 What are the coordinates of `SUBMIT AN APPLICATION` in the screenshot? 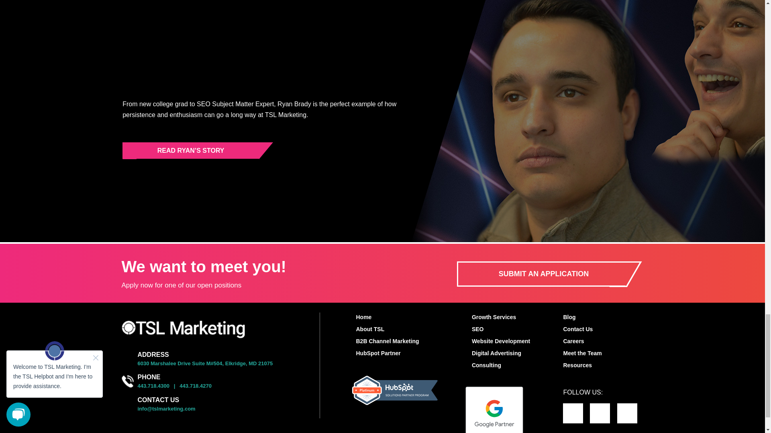 It's located at (541, 274).